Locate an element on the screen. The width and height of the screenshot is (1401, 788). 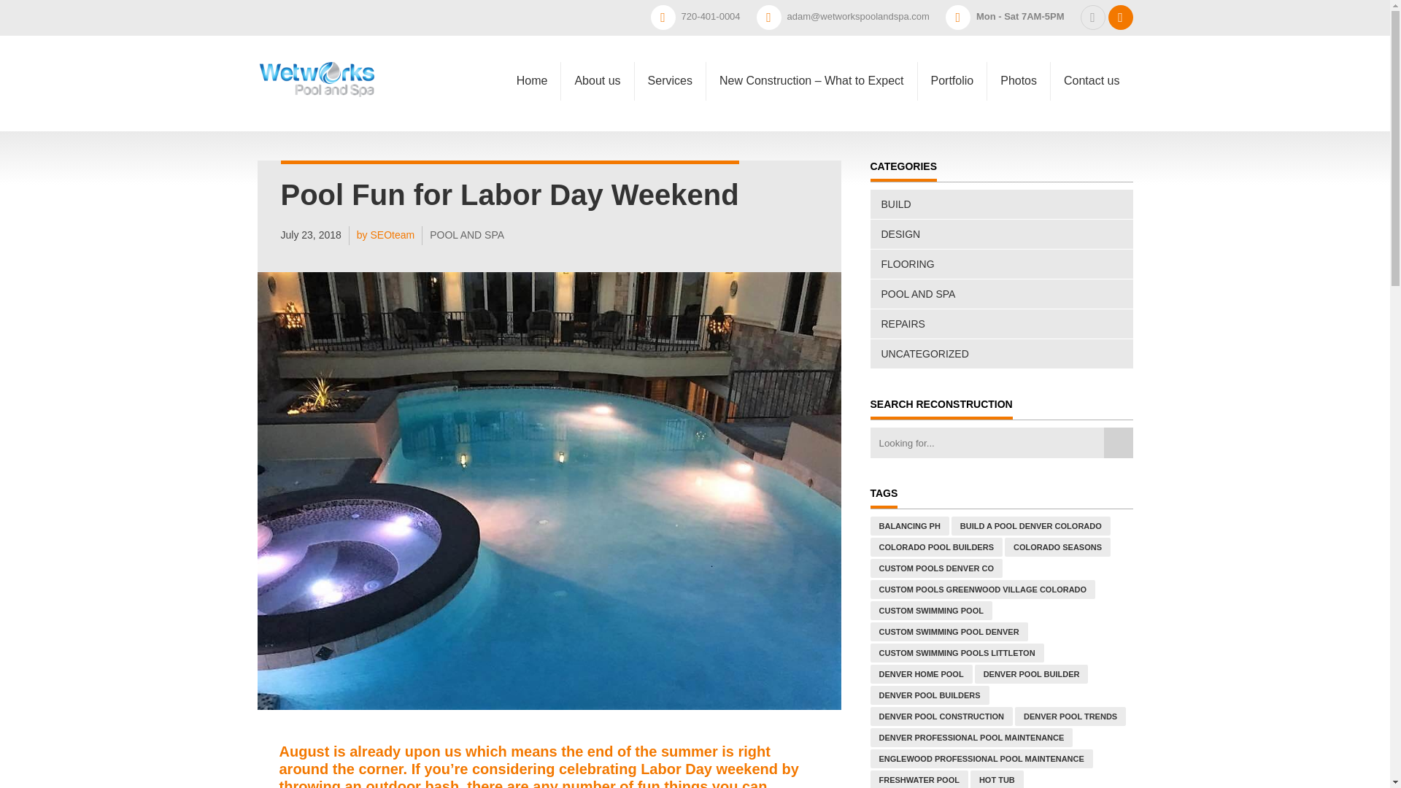
BUILD is located at coordinates (1001, 204).